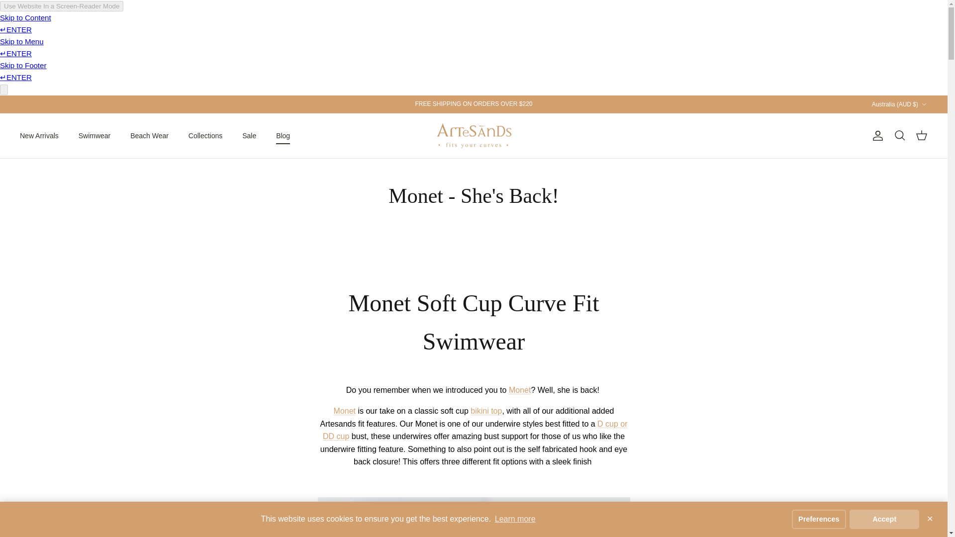  What do you see at coordinates (819, 519) in the screenshot?
I see `Preferences` at bounding box center [819, 519].